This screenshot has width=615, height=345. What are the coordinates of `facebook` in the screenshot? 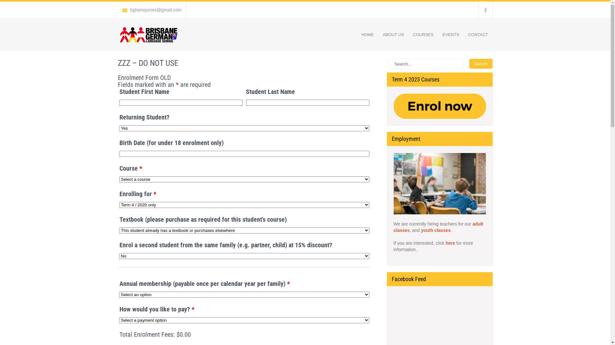 It's located at (486, 10).